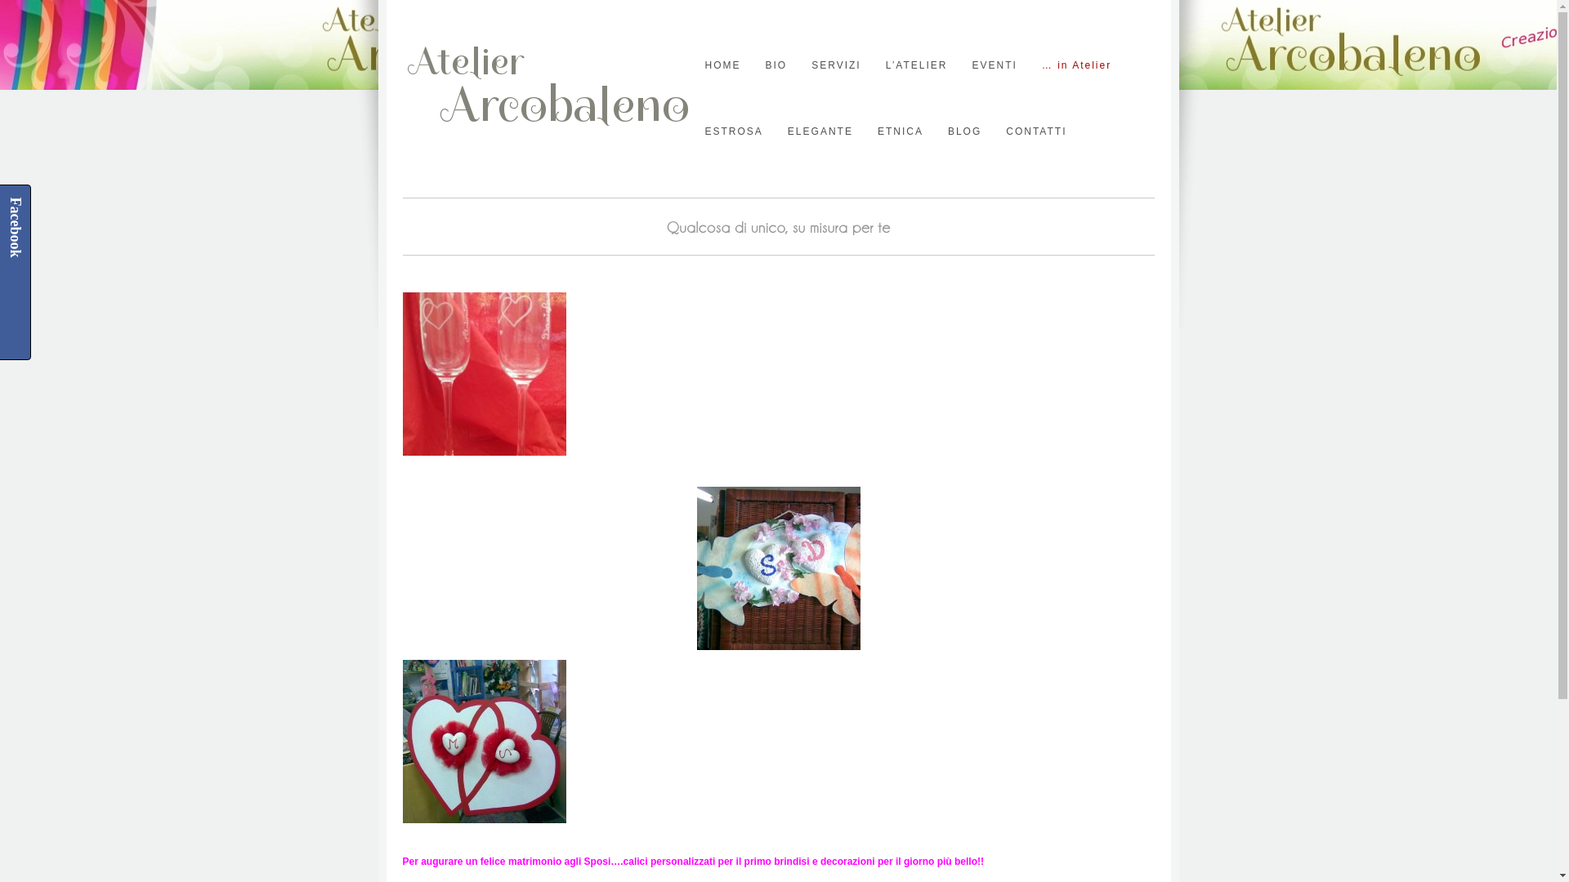 Image resolution: width=1569 pixels, height=882 pixels. Describe the element at coordinates (722, 65) in the screenshot. I see `HOME` at that location.